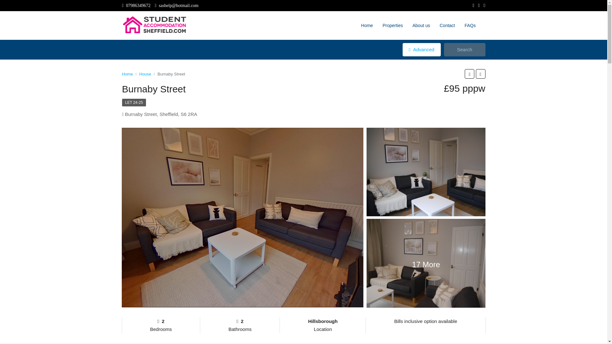  I want to click on Home, so click(127, 74).